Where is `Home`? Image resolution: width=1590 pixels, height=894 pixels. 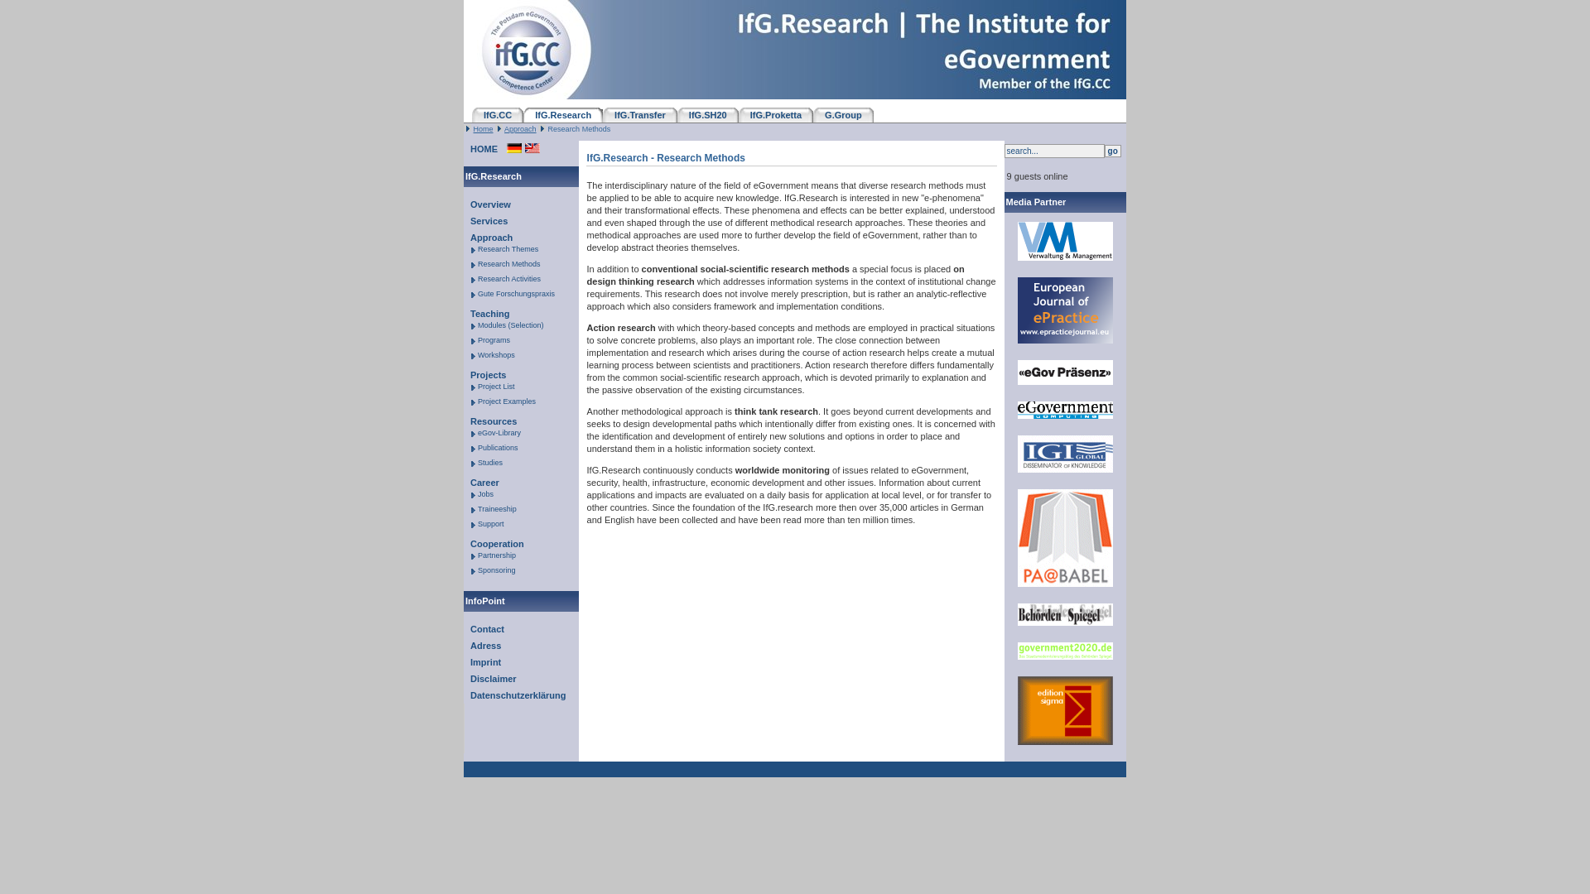 Home is located at coordinates (484, 129).